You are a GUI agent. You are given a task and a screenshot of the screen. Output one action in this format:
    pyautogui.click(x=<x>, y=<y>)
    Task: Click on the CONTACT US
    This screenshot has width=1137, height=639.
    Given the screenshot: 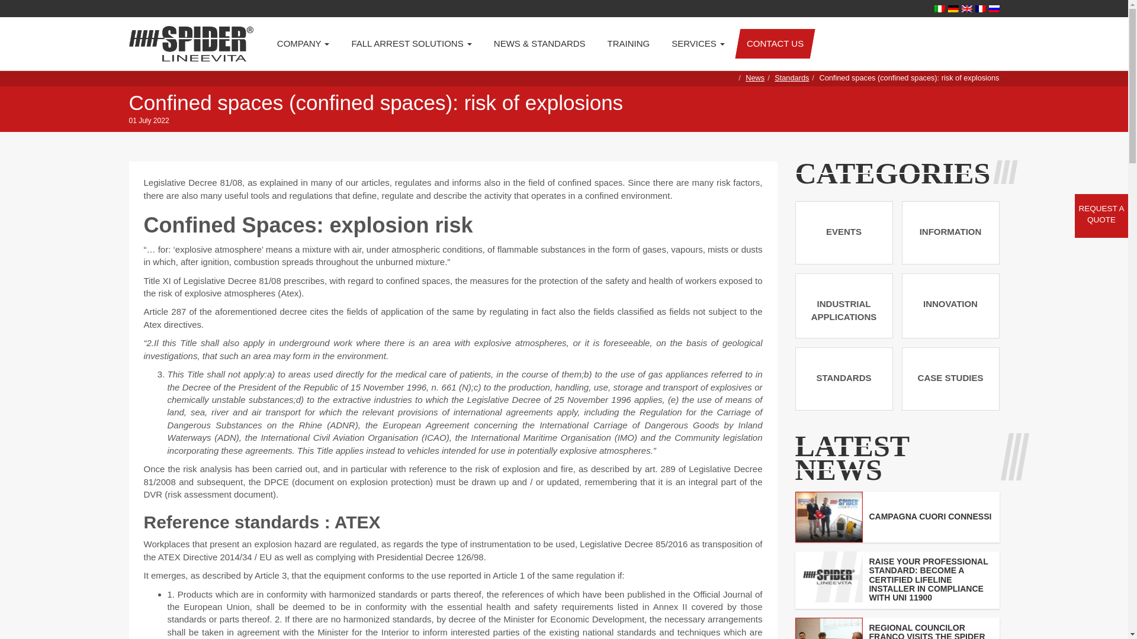 What is the action you would take?
    pyautogui.click(x=775, y=44)
    